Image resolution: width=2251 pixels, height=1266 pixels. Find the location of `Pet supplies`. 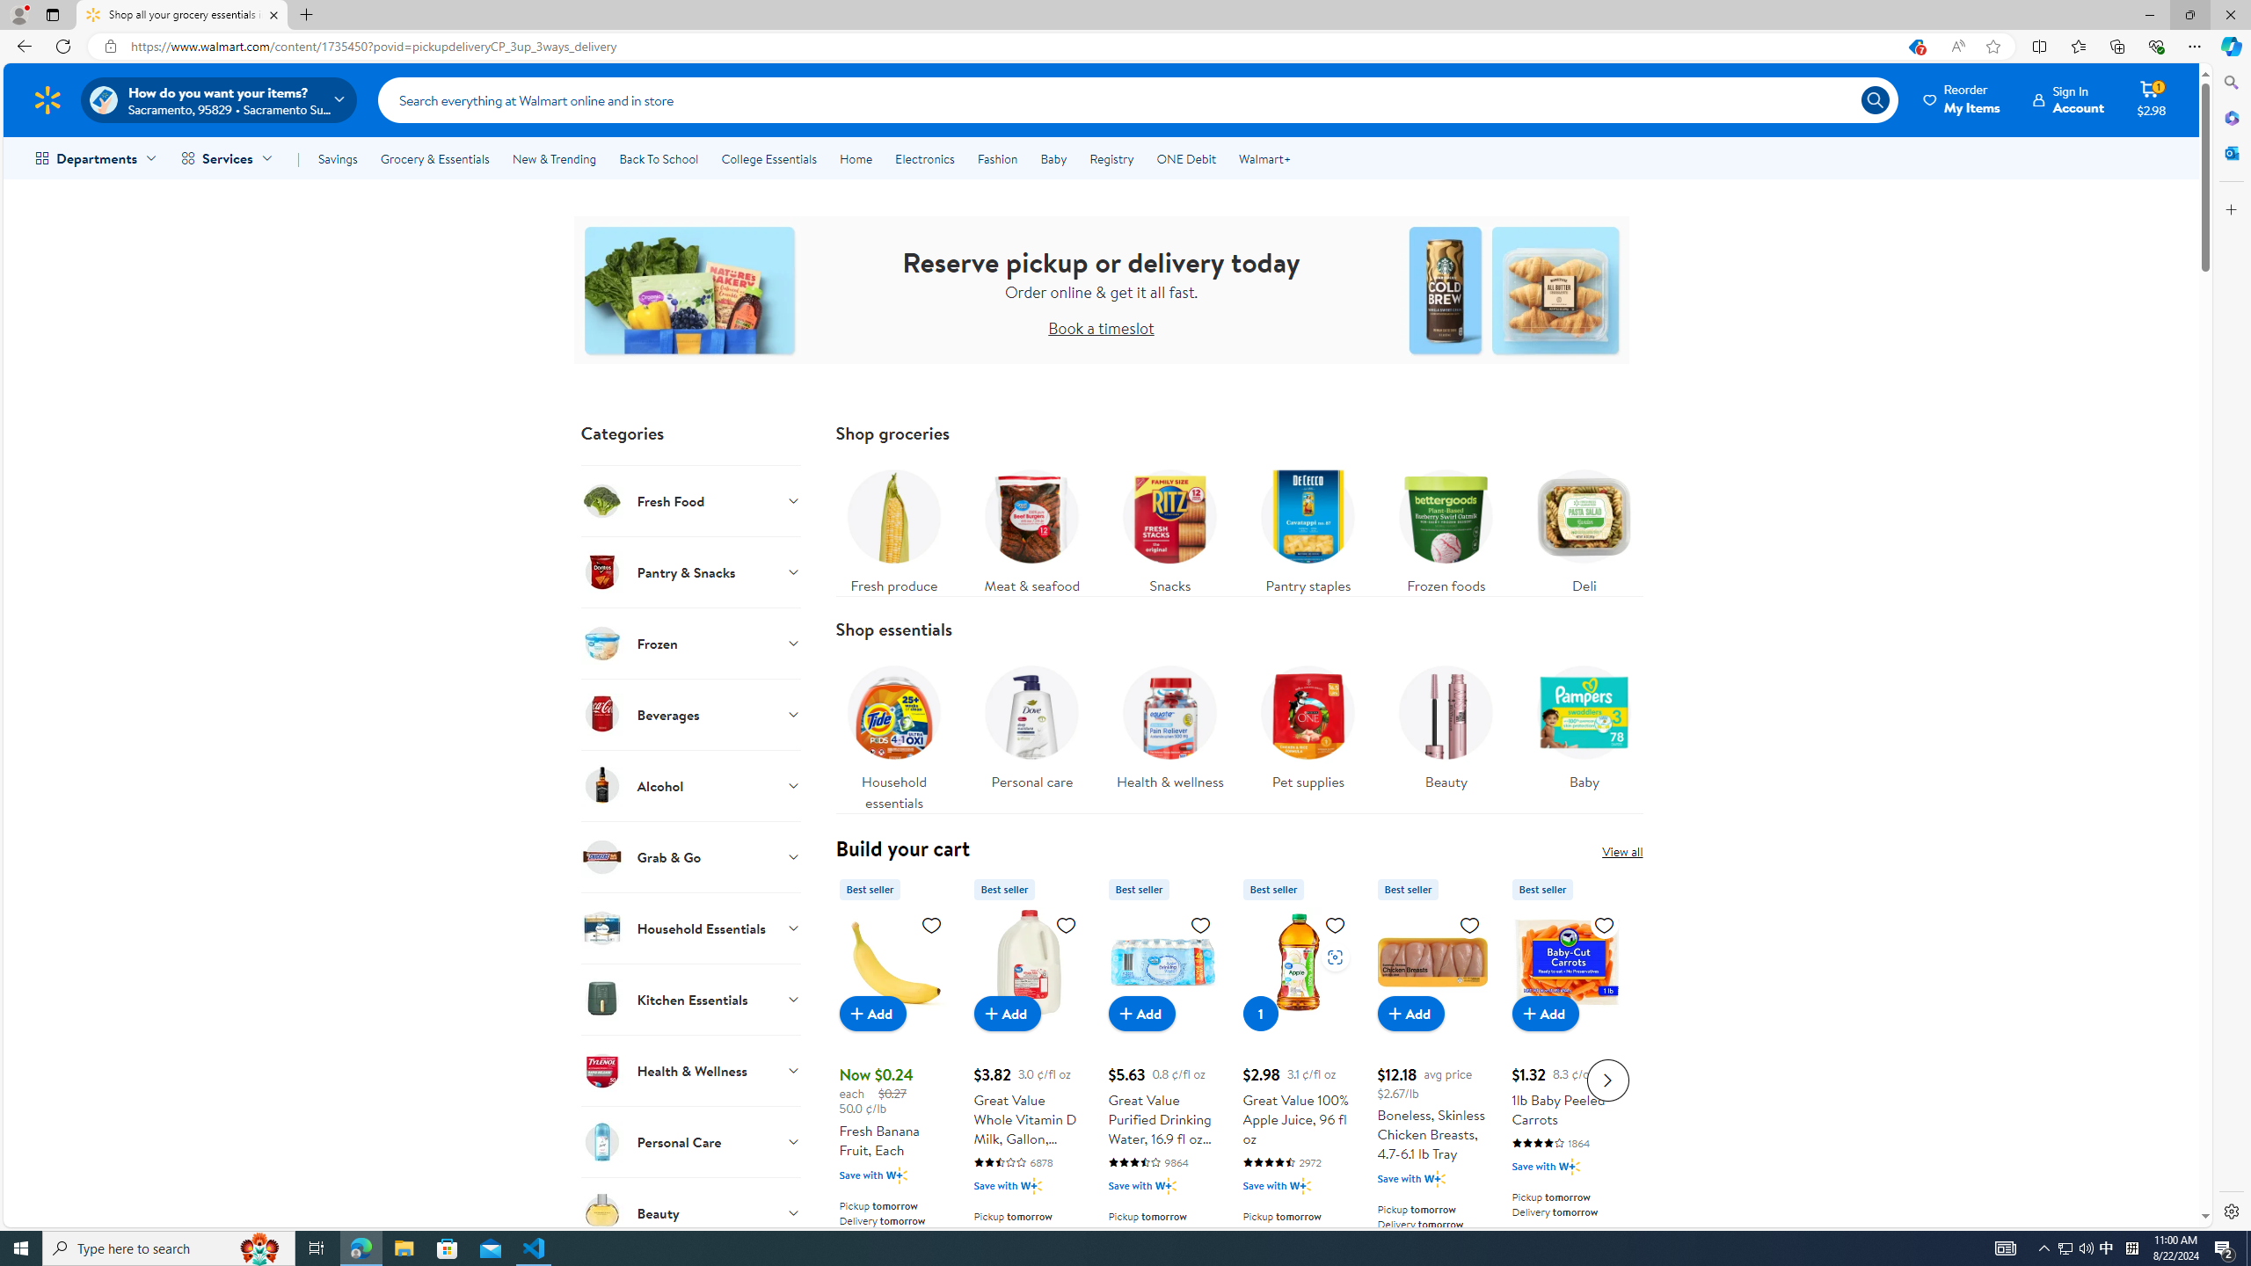

Pet supplies is located at coordinates (1307, 723).